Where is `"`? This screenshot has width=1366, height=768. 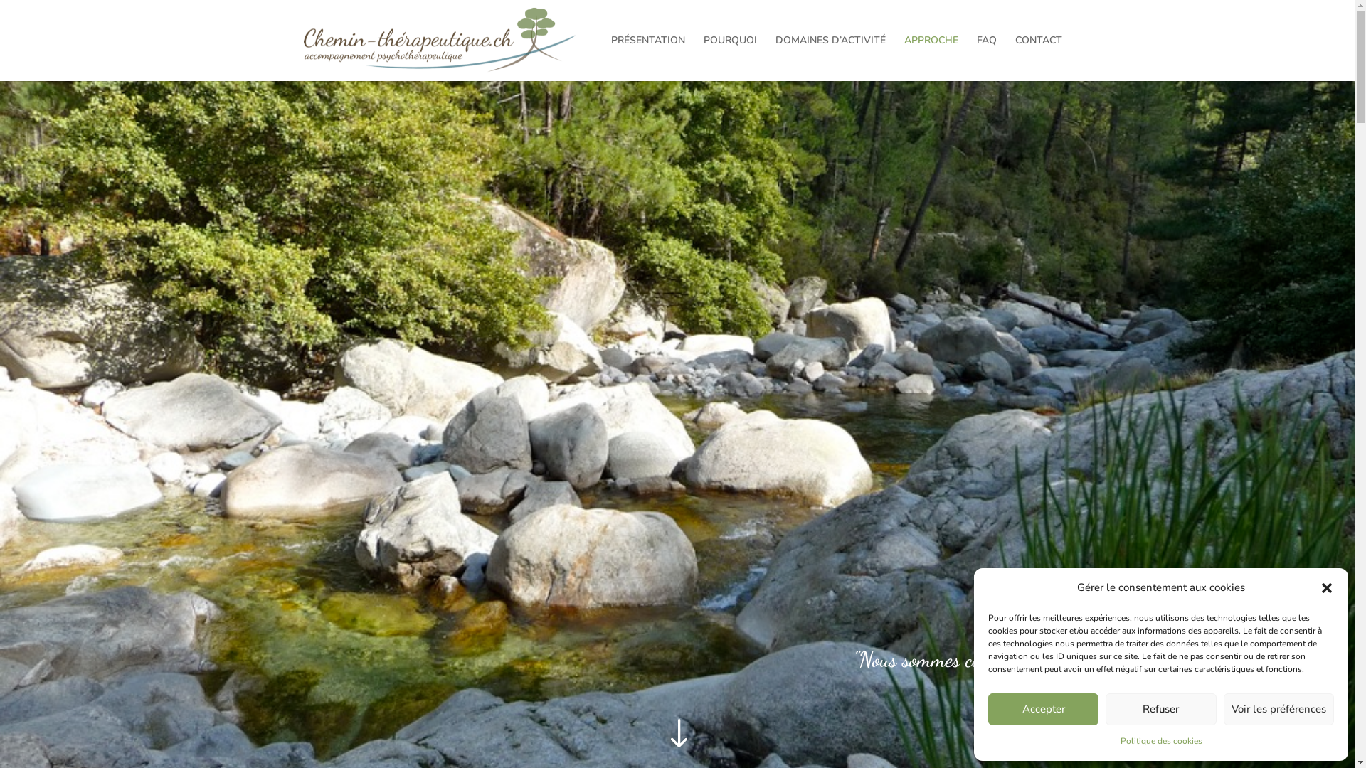
" is located at coordinates (677, 735).